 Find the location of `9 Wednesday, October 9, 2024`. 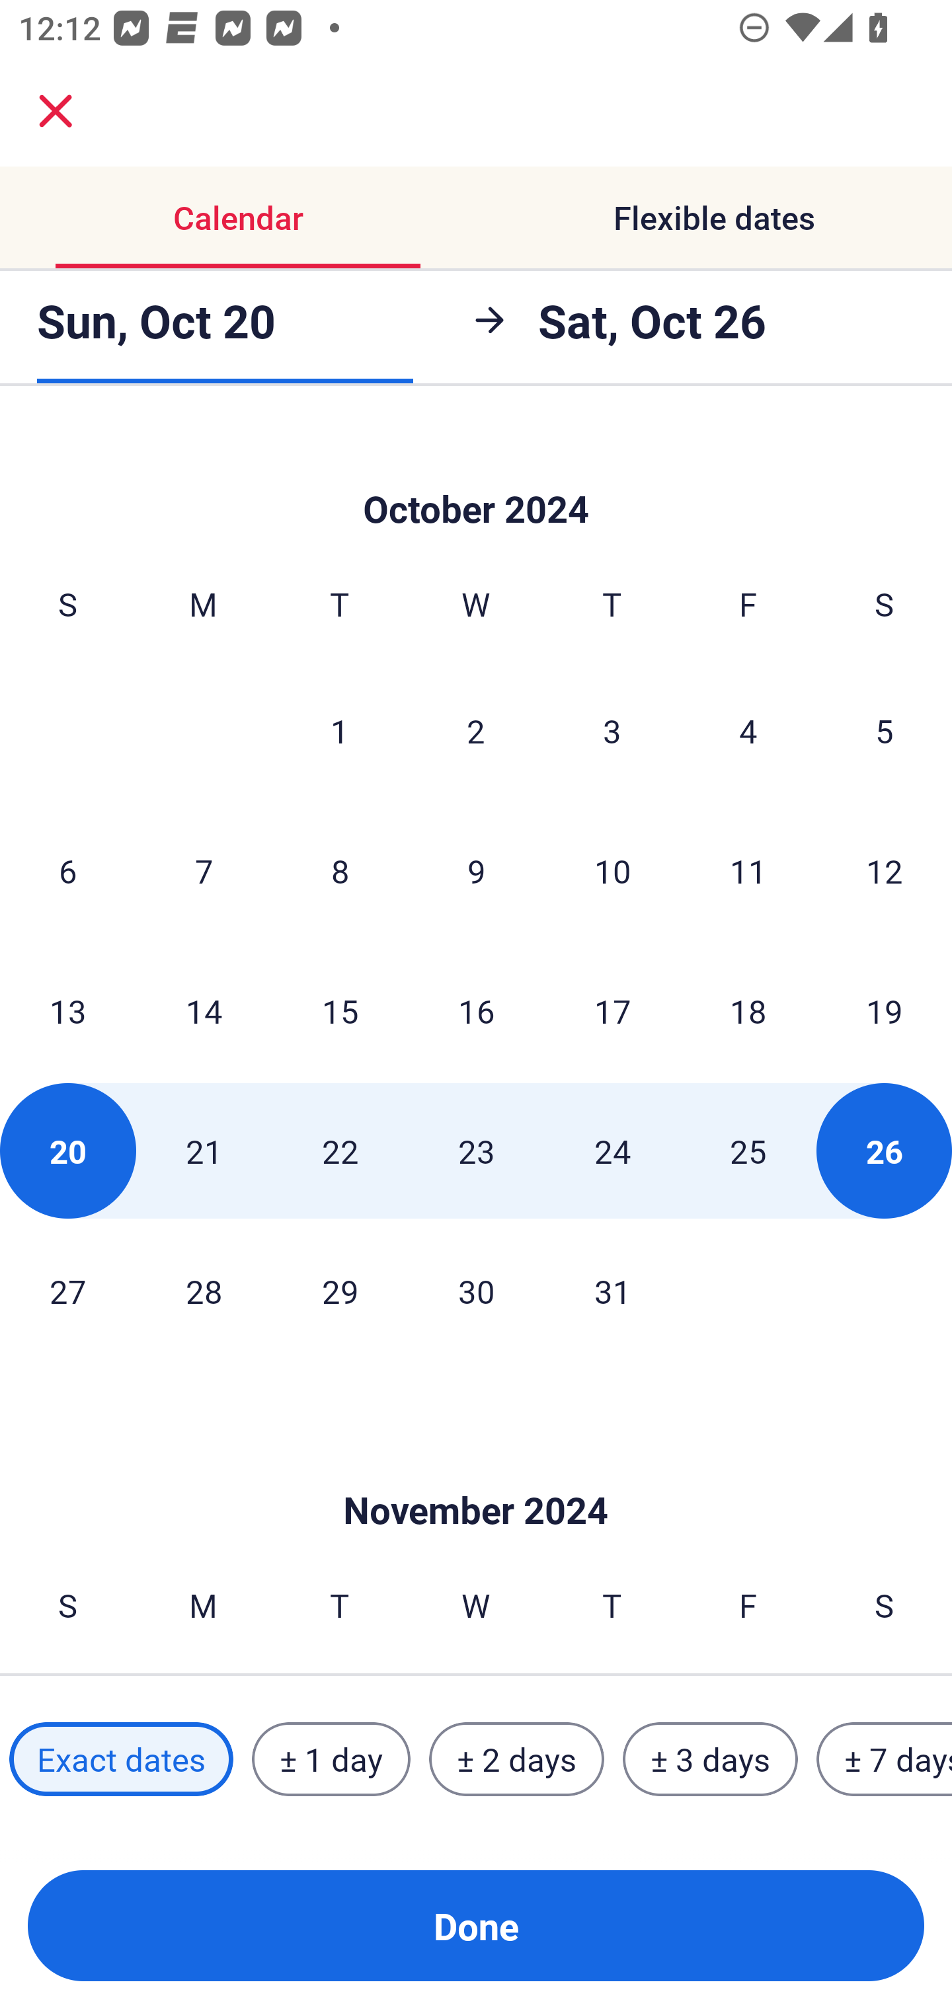

9 Wednesday, October 9, 2024 is located at coordinates (476, 871).